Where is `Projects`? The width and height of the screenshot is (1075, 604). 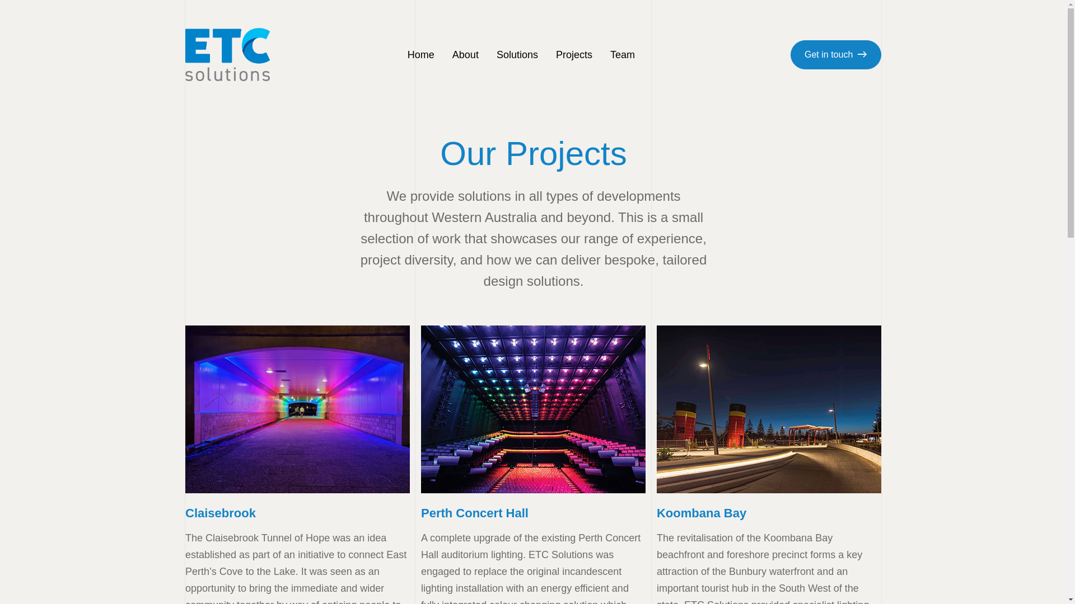 Projects is located at coordinates (497, 497).